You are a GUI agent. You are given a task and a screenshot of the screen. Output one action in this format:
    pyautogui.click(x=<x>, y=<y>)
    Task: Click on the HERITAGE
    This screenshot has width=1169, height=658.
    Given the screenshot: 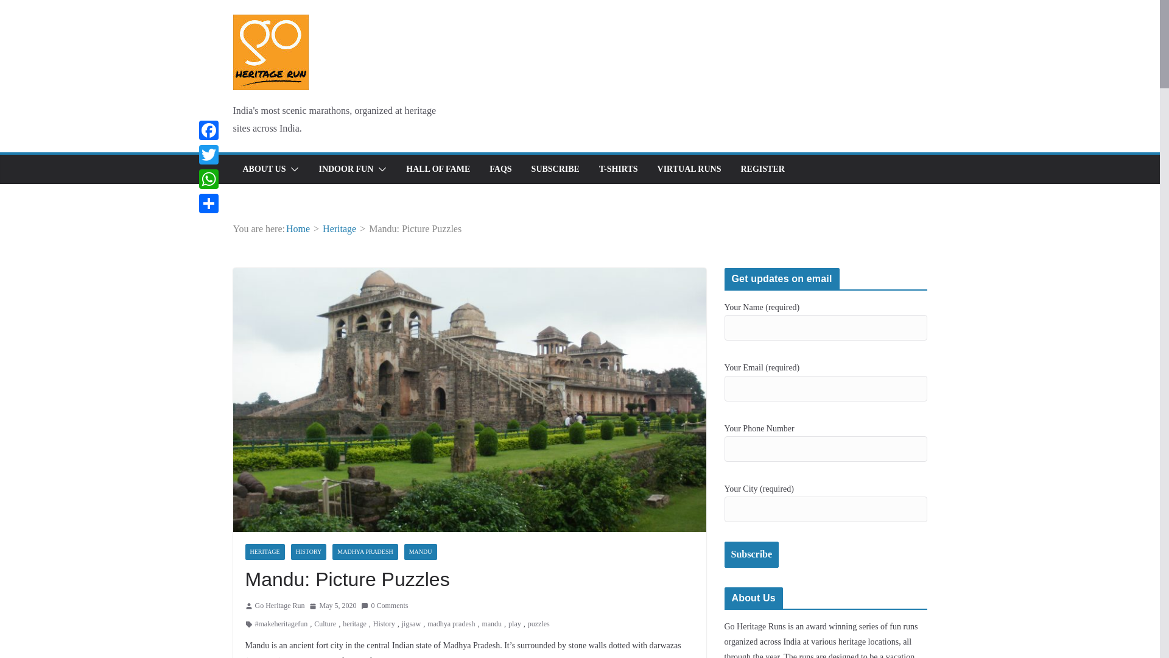 What is the action you would take?
    pyautogui.click(x=264, y=552)
    